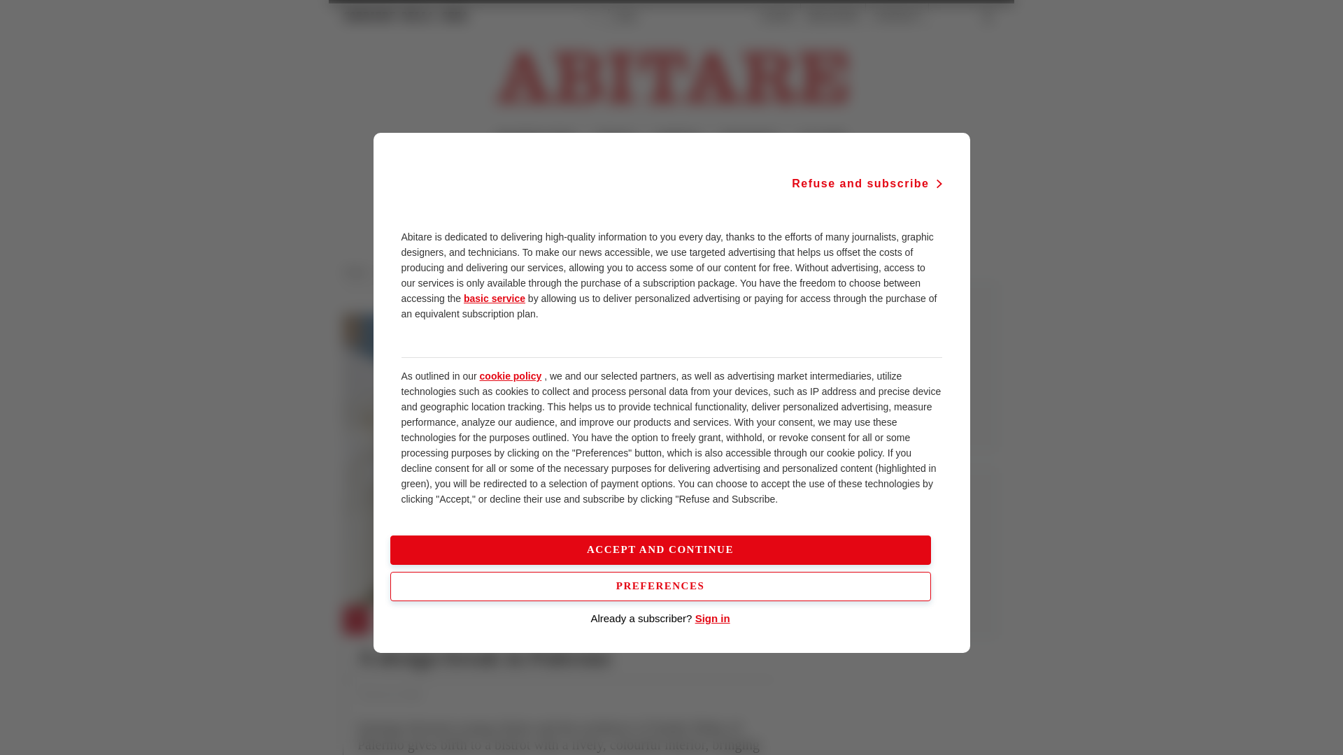 This screenshot has height=755, width=1343. What do you see at coordinates (615, 138) in the screenshot?
I see `DESIGN` at bounding box center [615, 138].